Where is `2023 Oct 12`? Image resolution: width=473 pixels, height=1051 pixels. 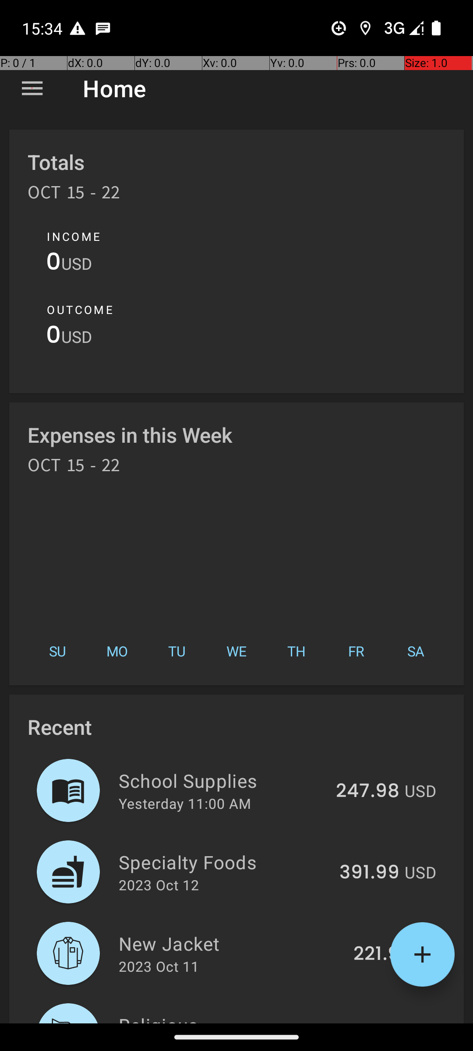
2023 Oct 12 is located at coordinates (159, 885).